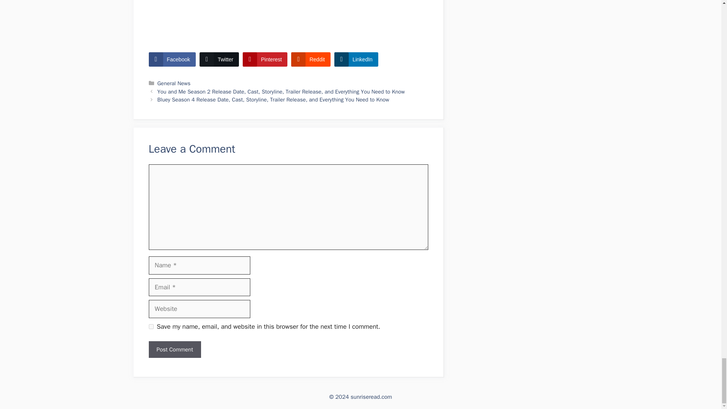 The image size is (727, 409). I want to click on yes, so click(151, 326).